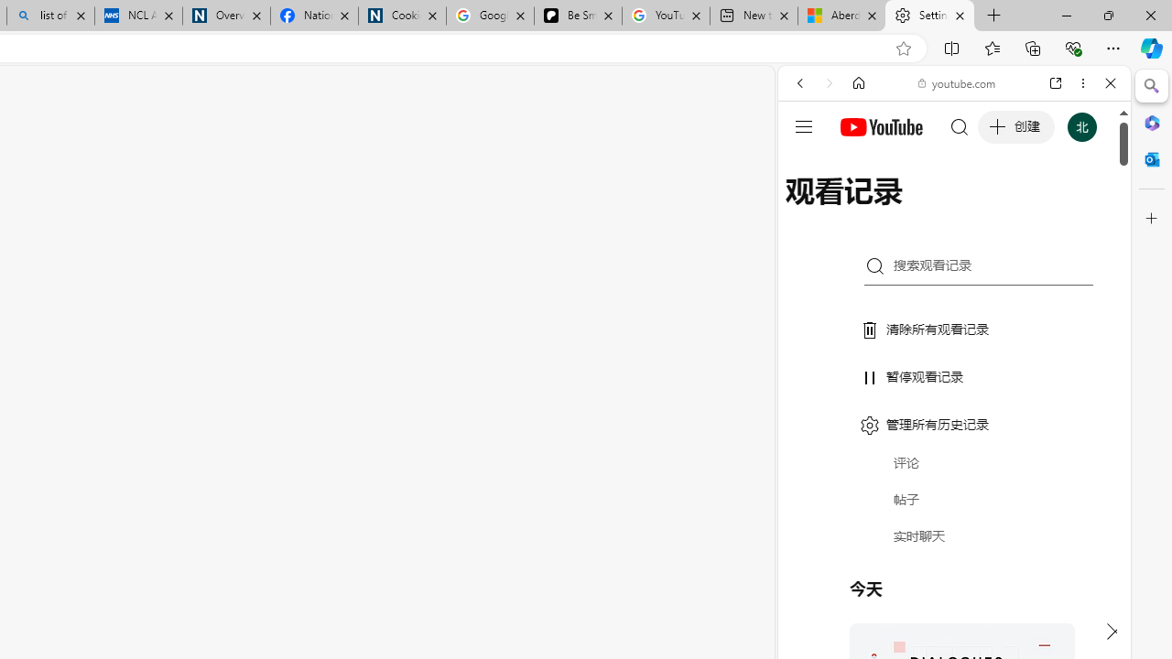 This screenshot has width=1172, height=659. I want to click on Search videos from youtube.com, so click(921, 602).